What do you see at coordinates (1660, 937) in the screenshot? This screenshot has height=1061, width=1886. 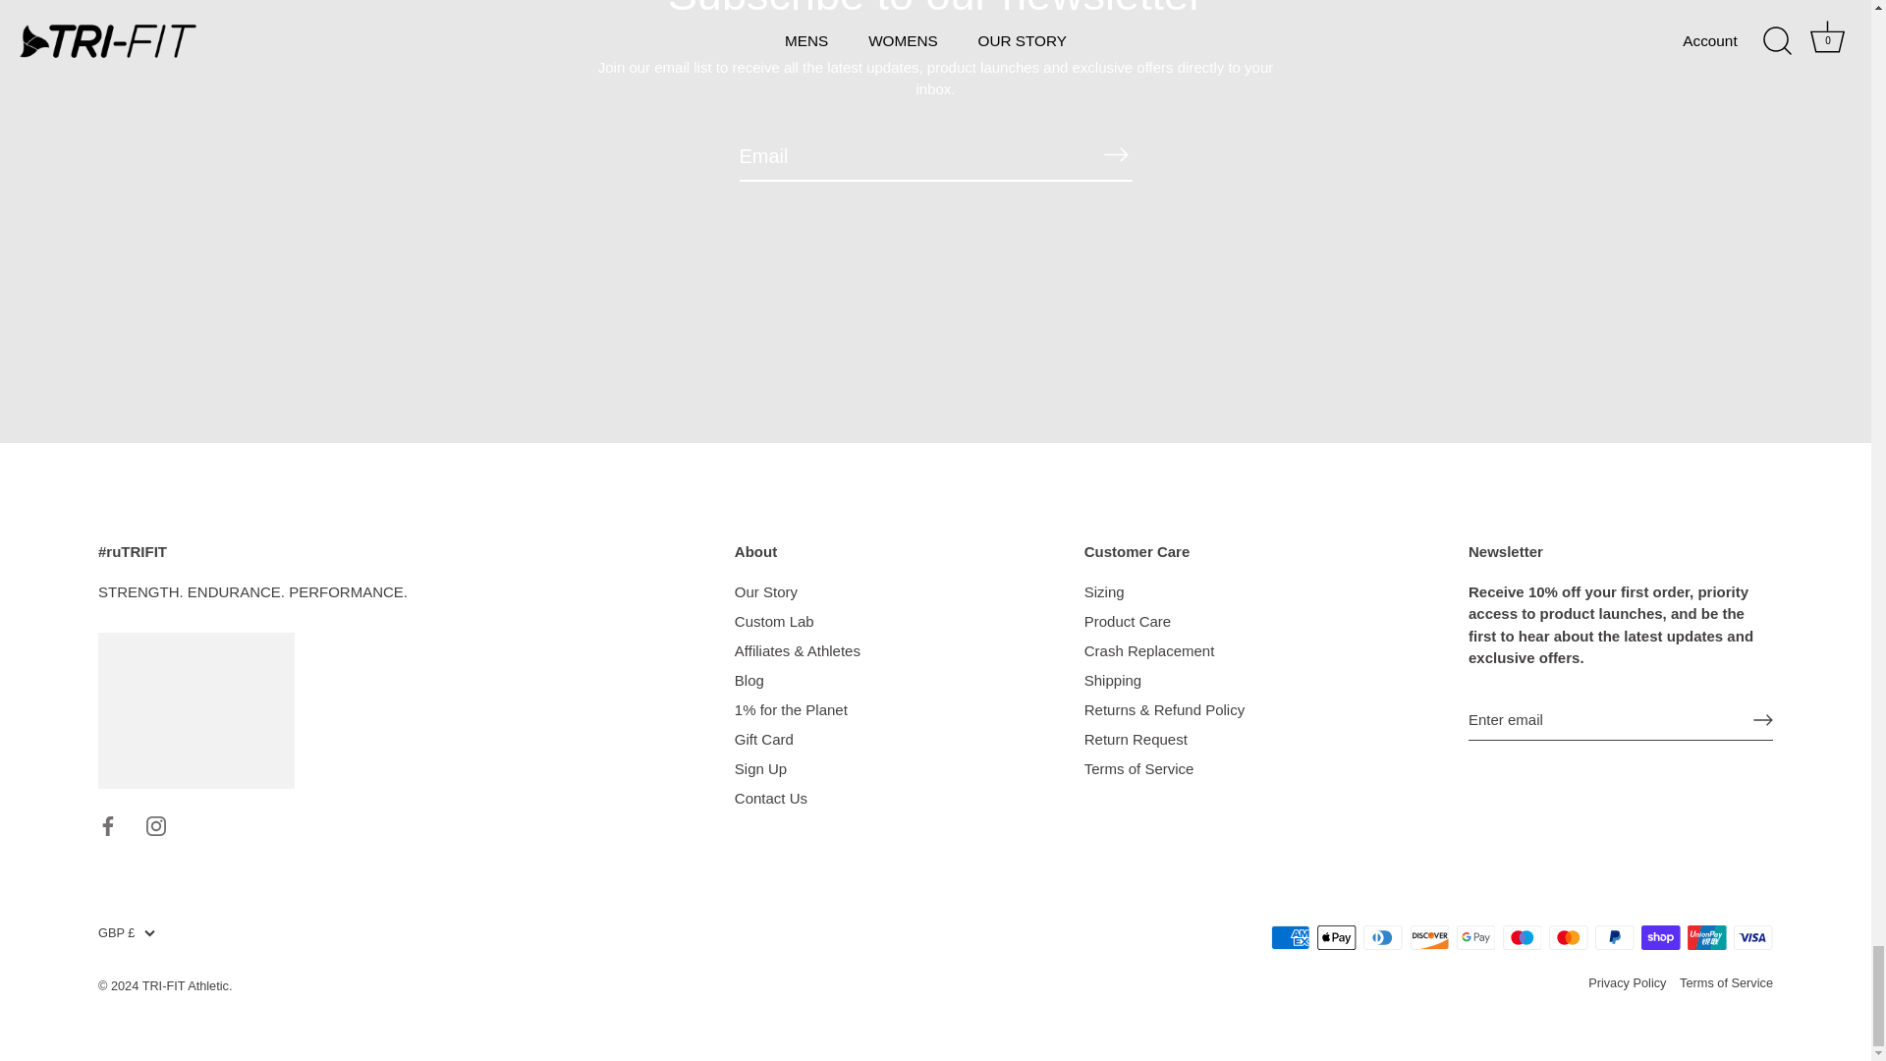 I see `Shop Pay` at bounding box center [1660, 937].